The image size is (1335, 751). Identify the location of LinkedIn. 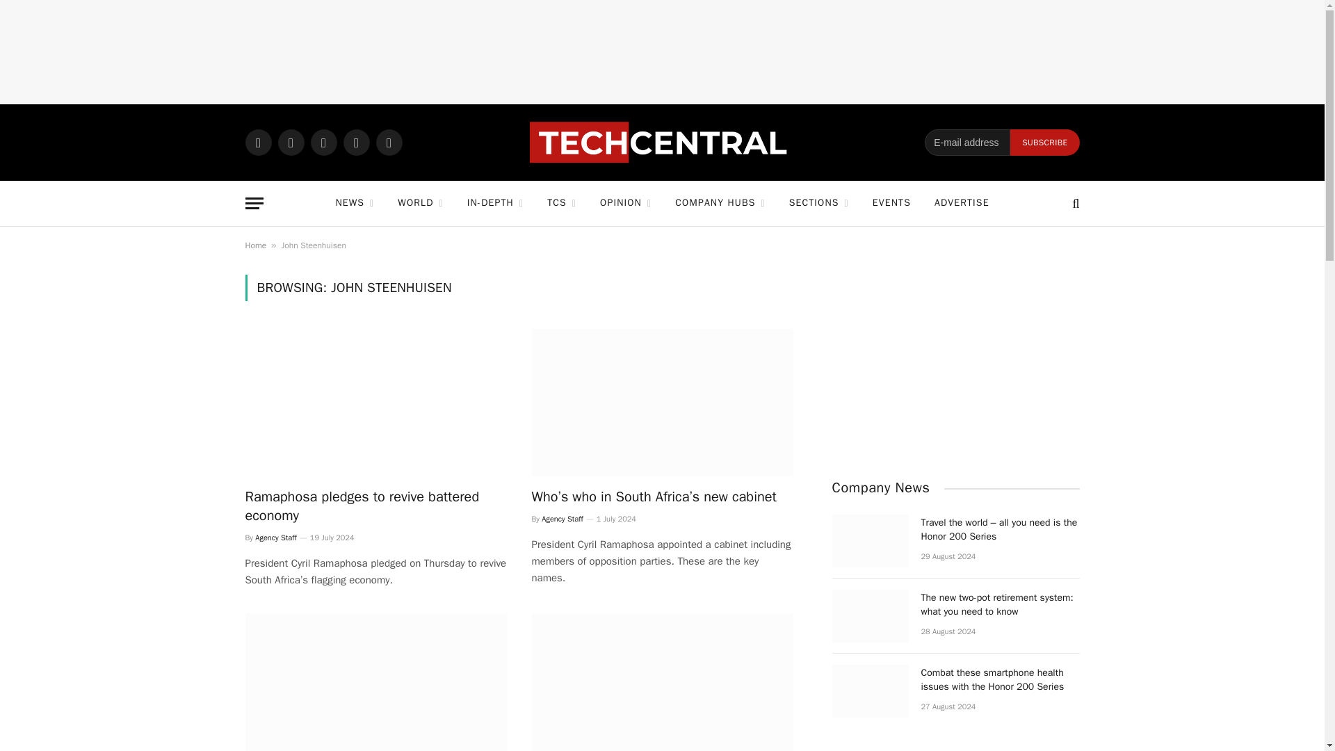
(356, 142).